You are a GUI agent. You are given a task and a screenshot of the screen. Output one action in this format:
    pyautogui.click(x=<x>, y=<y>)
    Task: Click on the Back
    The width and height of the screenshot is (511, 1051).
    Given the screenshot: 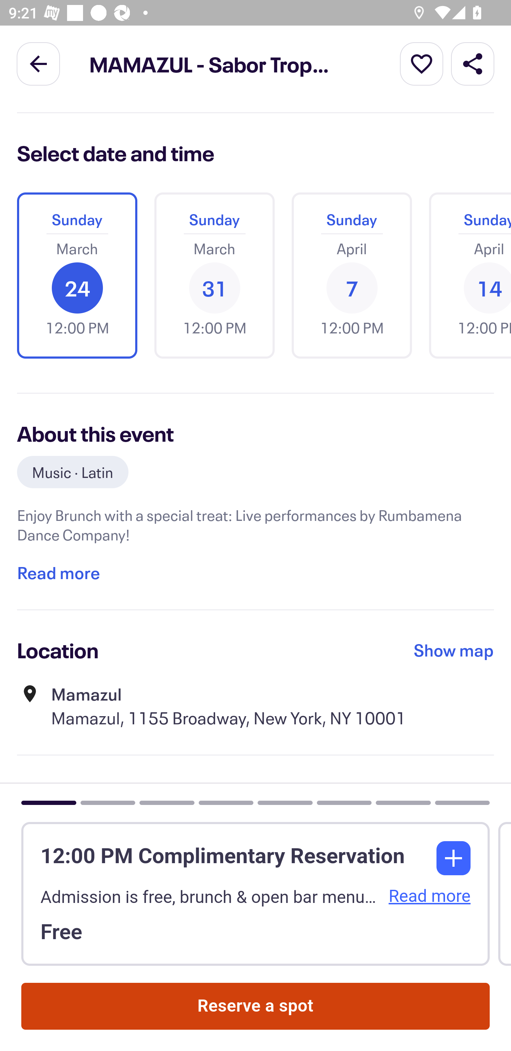 What is the action you would take?
    pyautogui.click(x=38, y=63)
    